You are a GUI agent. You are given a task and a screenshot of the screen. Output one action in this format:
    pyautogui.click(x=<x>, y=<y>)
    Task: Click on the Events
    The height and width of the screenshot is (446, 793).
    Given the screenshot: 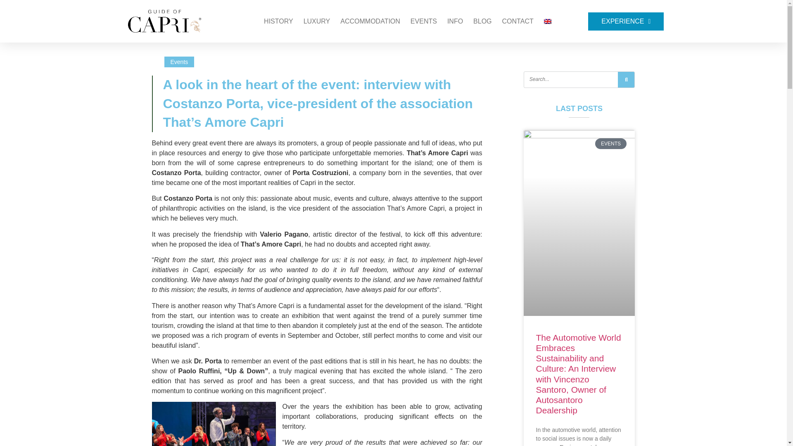 What is the action you would take?
    pyautogui.click(x=370, y=21)
    